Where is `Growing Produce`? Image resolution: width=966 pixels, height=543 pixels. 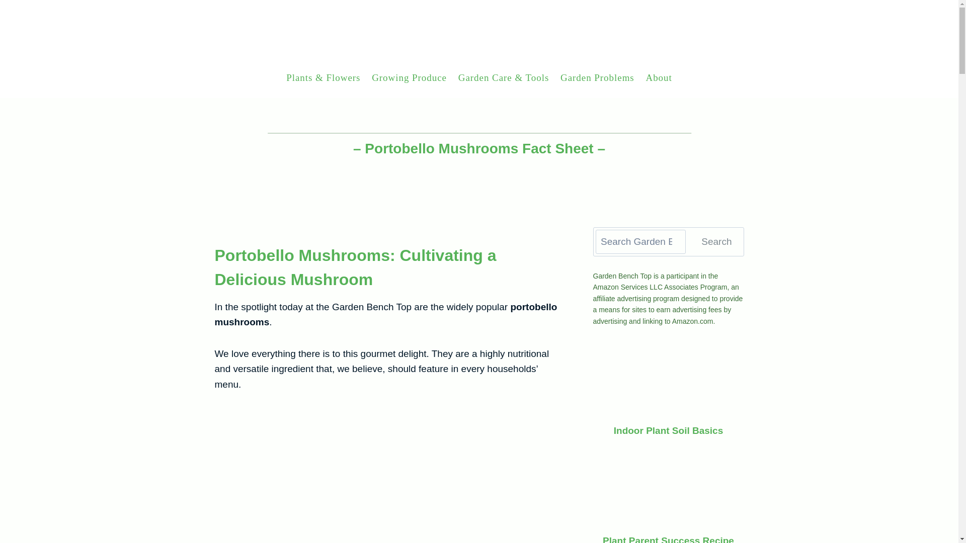 Growing Produce is located at coordinates (410, 77).